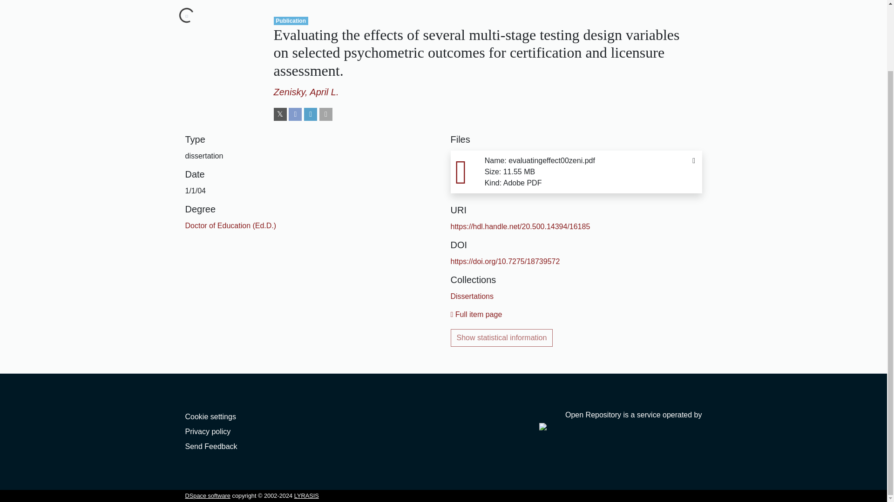 This screenshot has height=502, width=894. I want to click on DSpace software, so click(208, 495).